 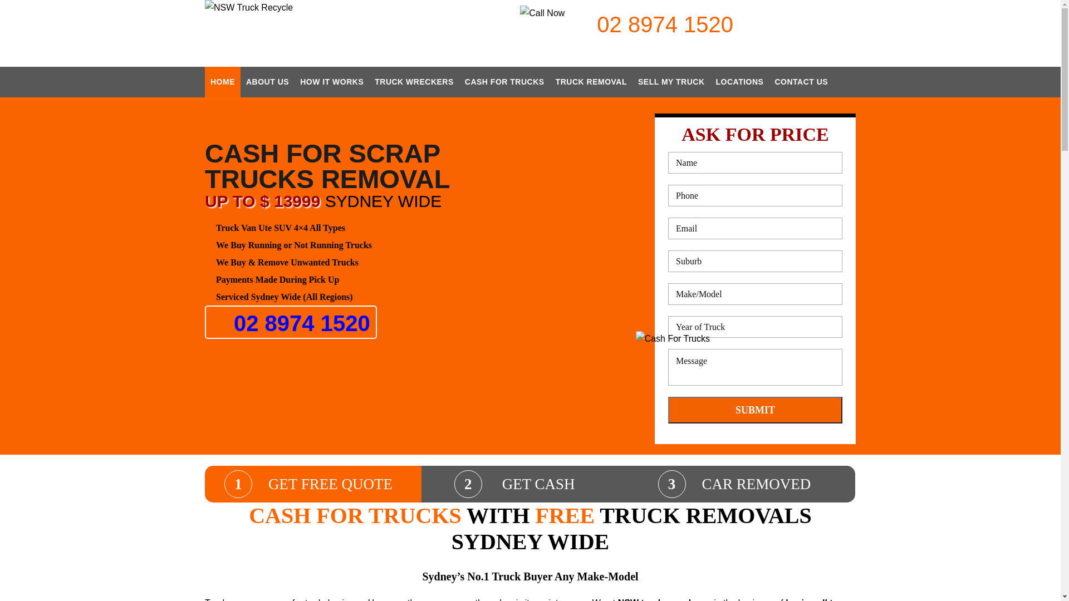 What do you see at coordinates (665, 24) in the screenshot?
I see `02 8974 1520` at bounding box center [665, 24].